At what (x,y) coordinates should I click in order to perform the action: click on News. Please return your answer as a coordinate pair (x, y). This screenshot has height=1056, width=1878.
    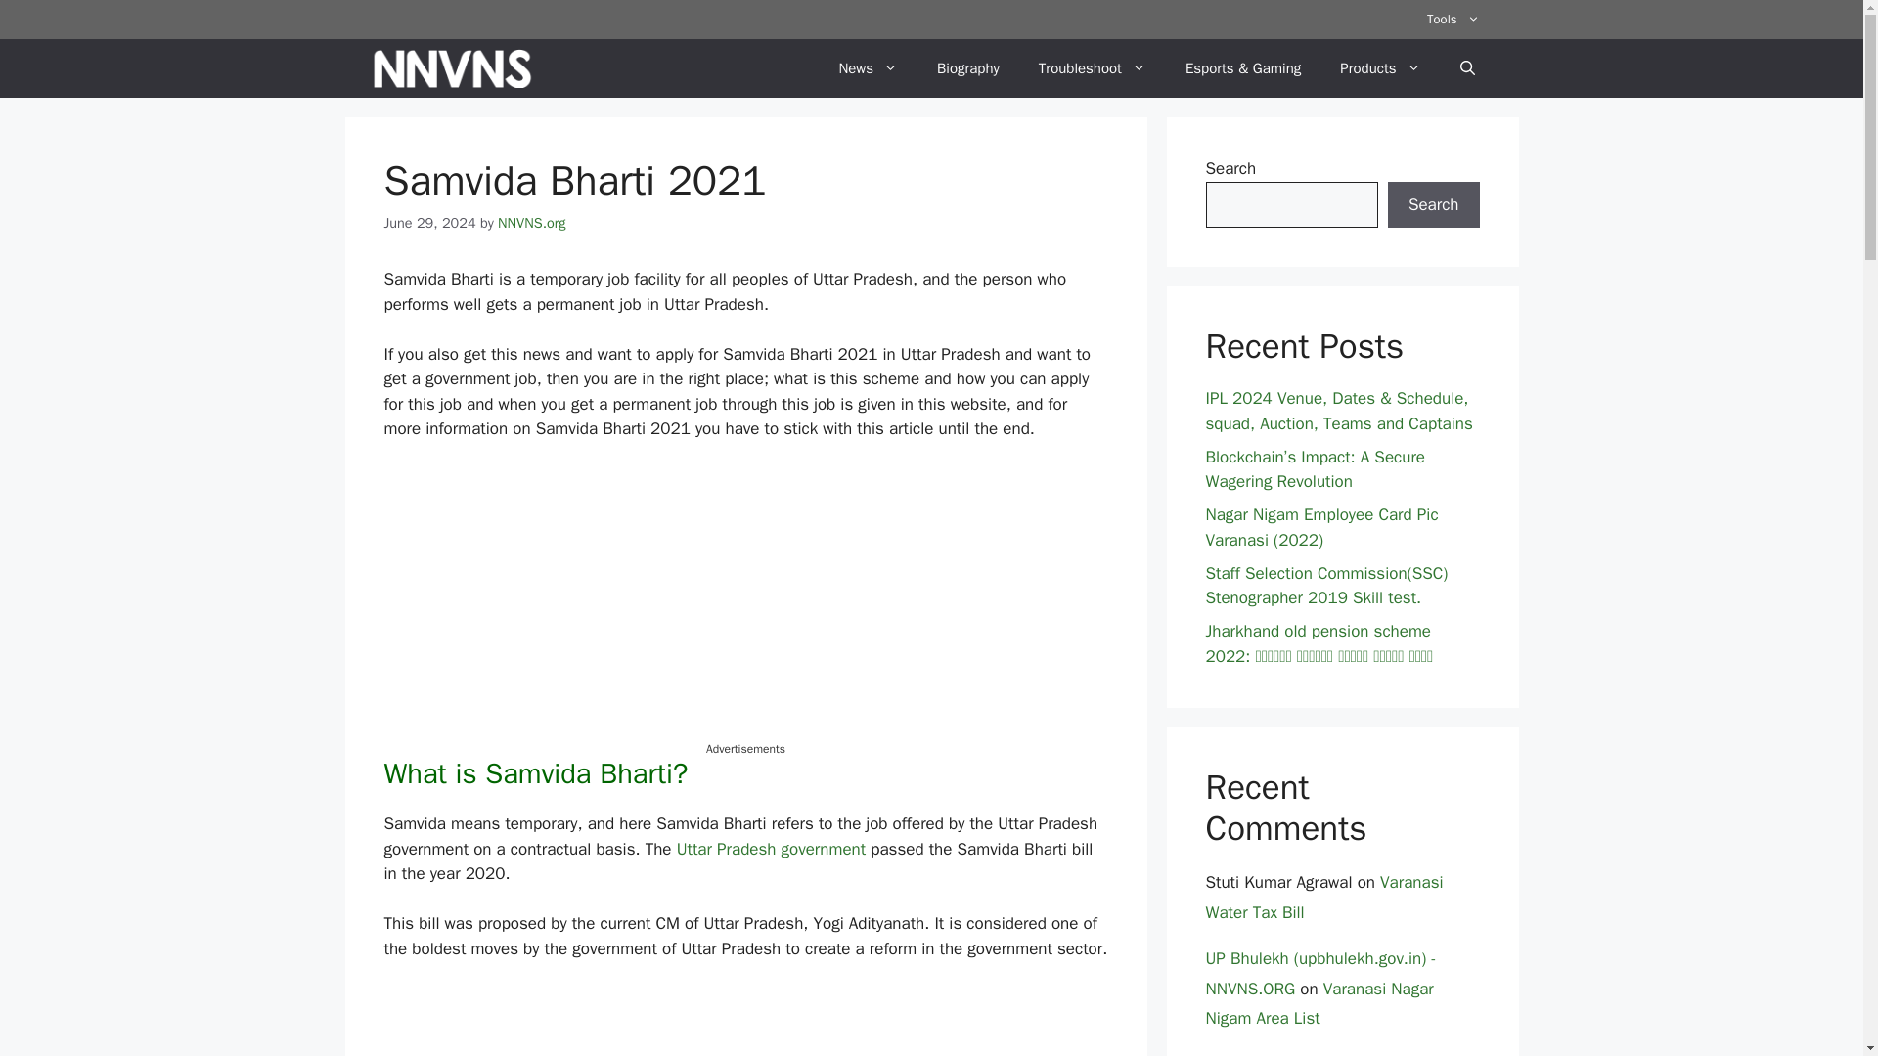
    Looking at the image, I should click on (869, 68).